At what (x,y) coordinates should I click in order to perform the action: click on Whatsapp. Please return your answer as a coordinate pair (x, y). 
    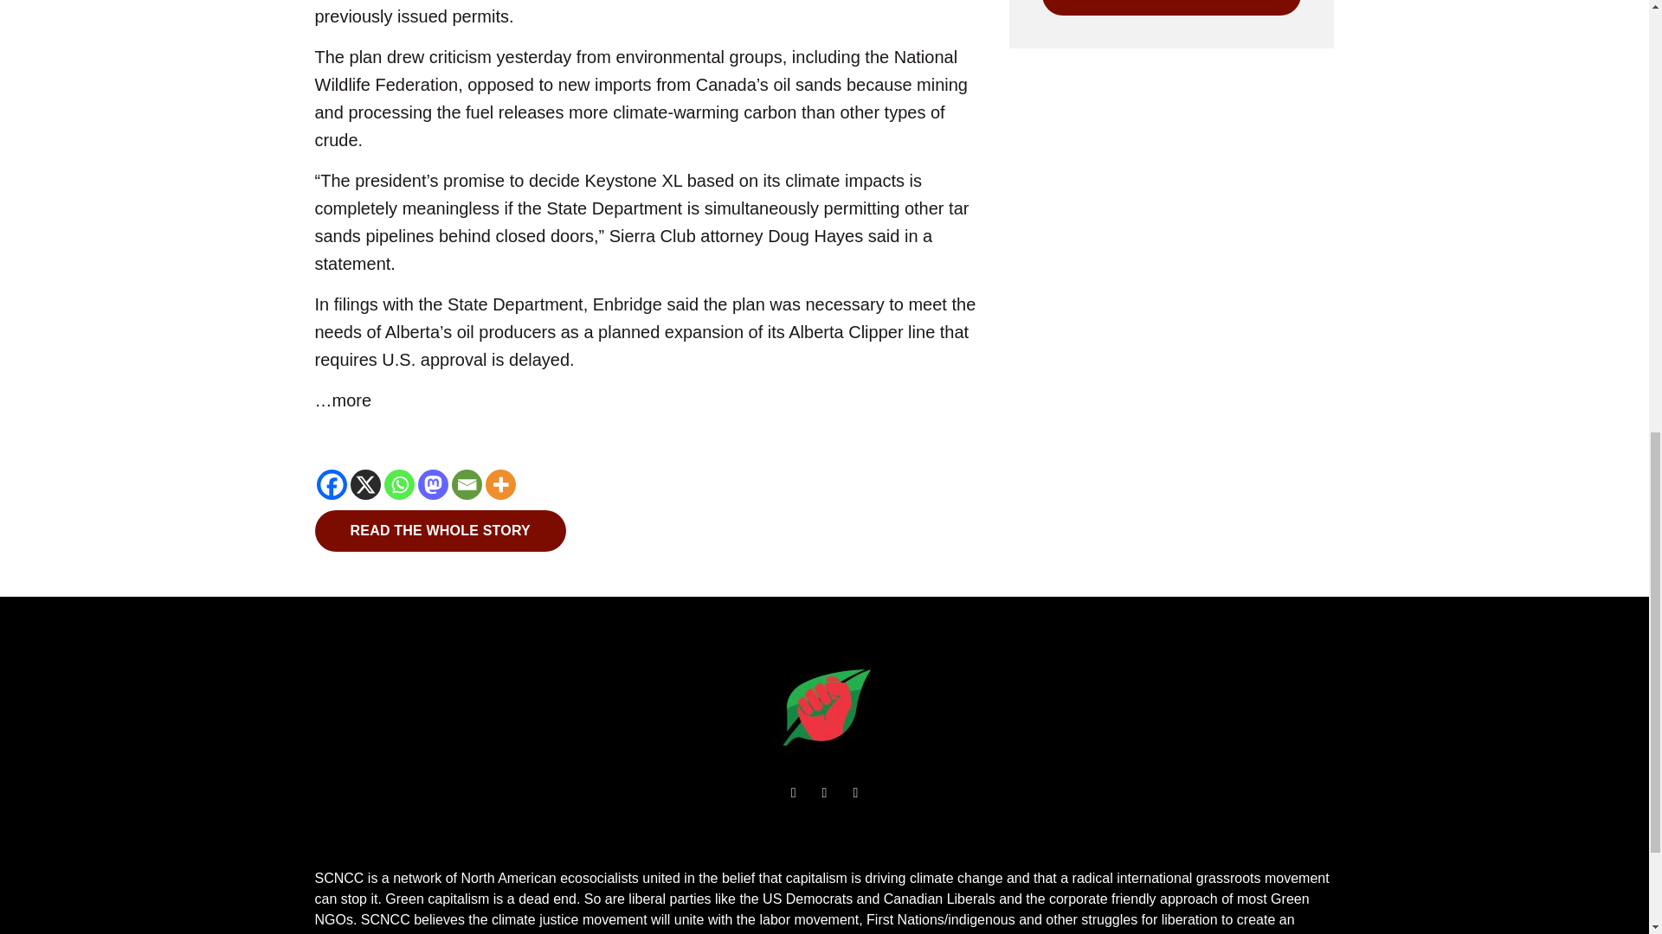
    Looking at the image, I should click on (398, 484).